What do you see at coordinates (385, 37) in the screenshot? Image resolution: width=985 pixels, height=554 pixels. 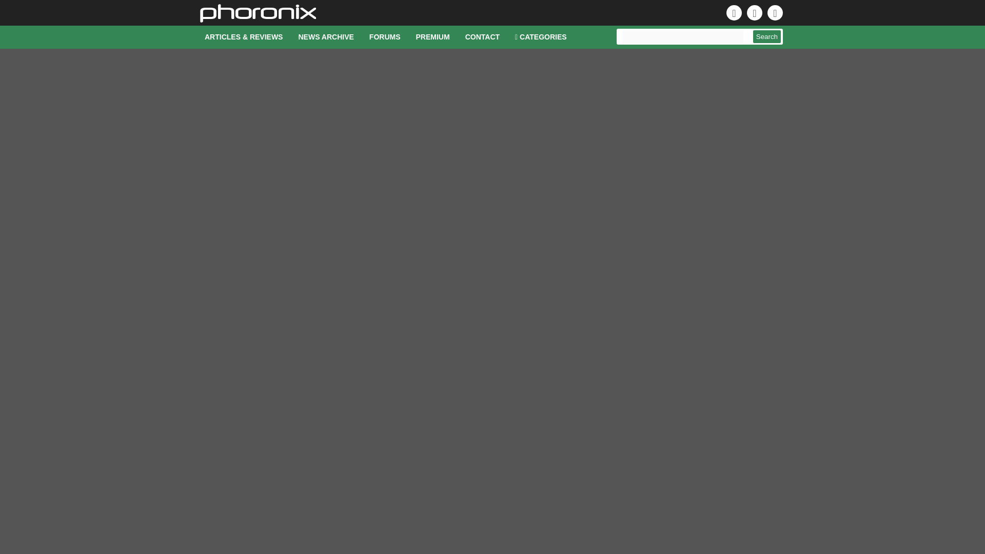 I see `FORUMS` at bounding box center [385, 37].